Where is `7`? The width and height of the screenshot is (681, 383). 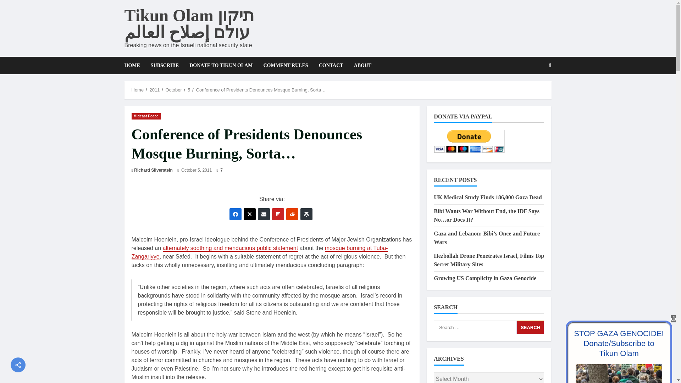 7 is located at coordinates (219, 170).